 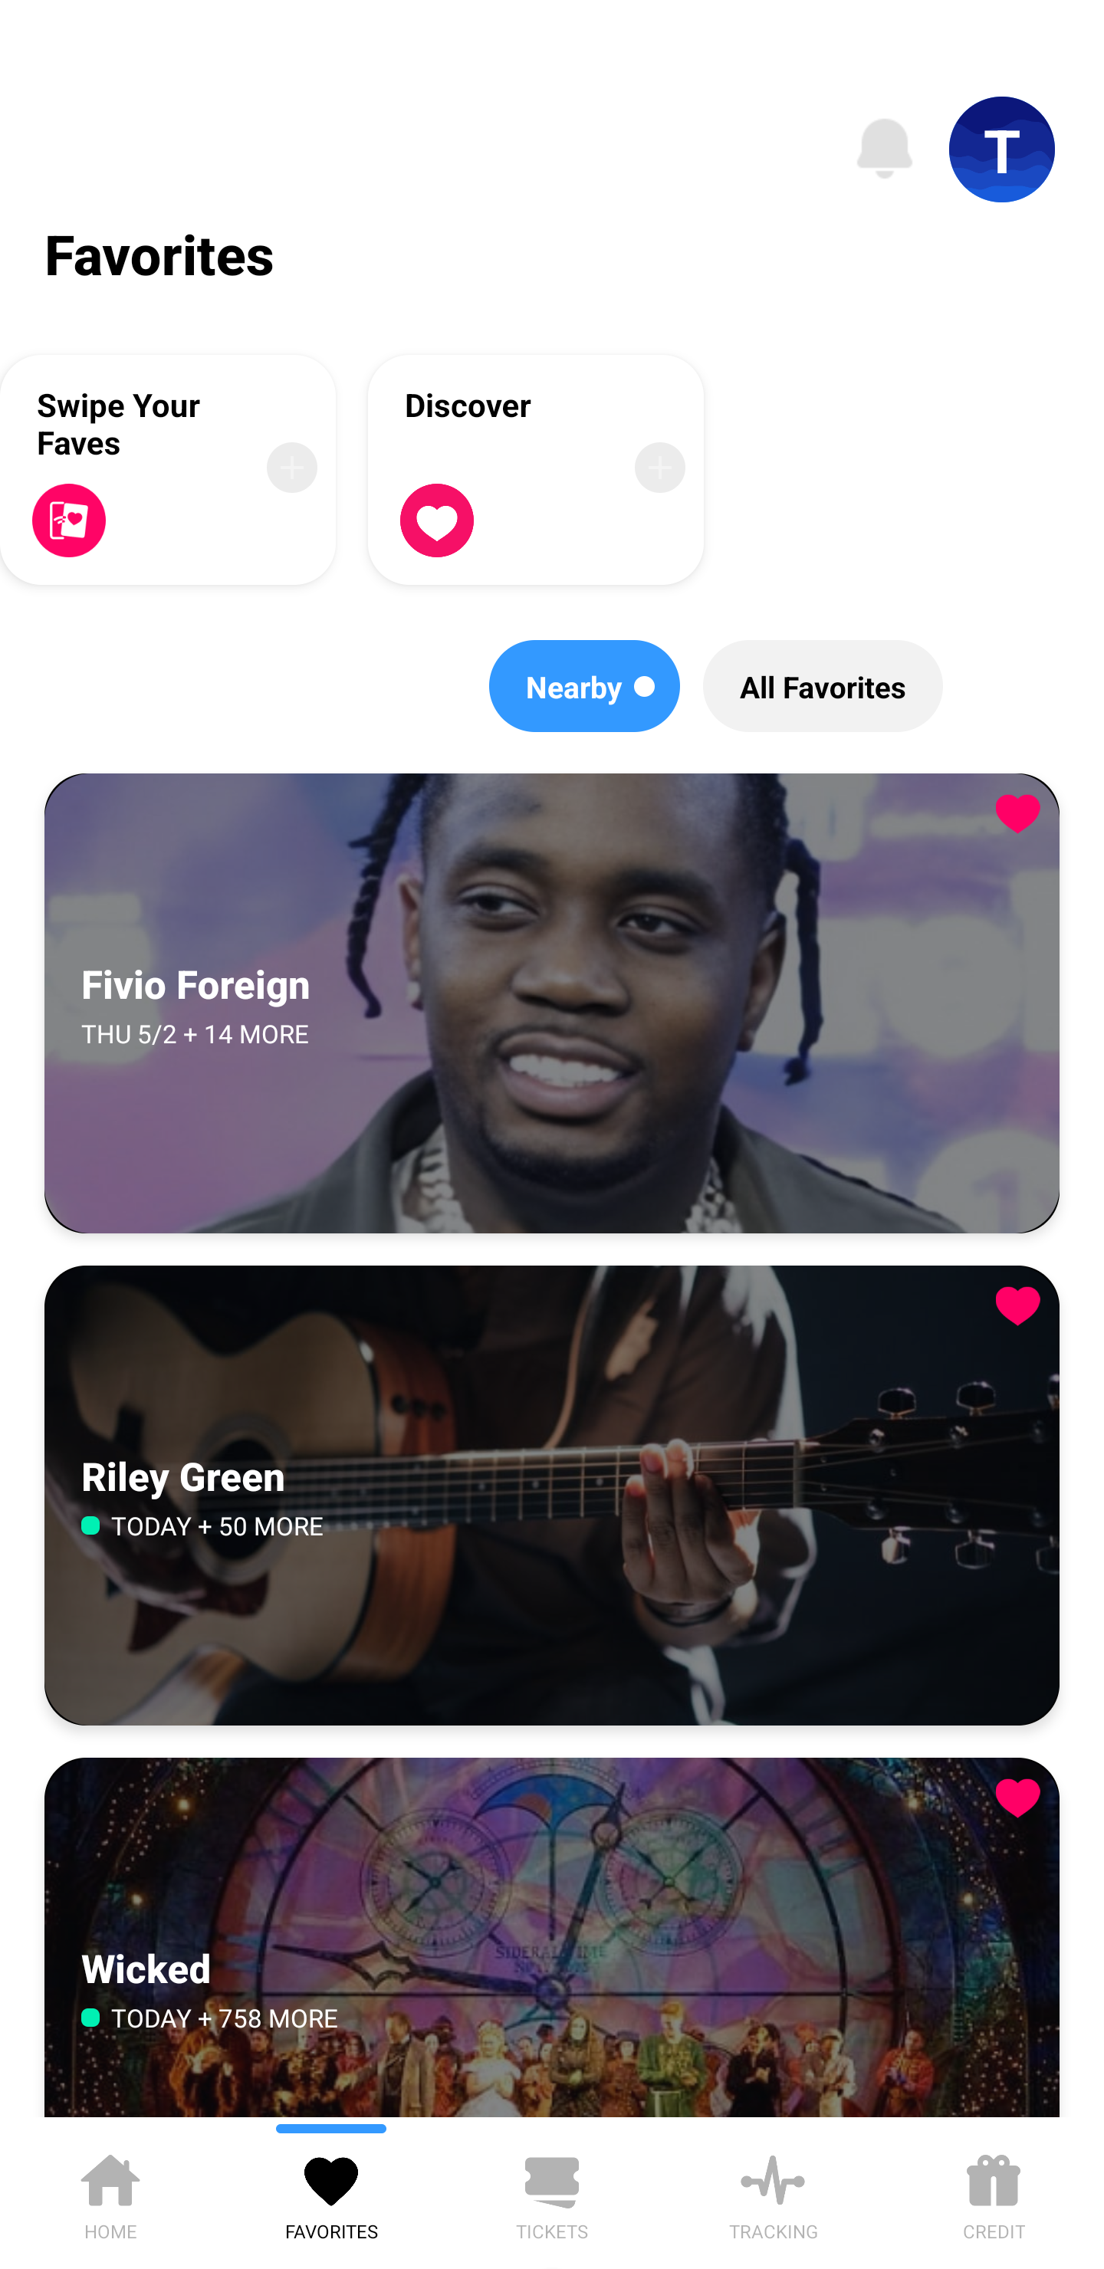 I want to click on CREDIT, so click(x=994, y=2192).